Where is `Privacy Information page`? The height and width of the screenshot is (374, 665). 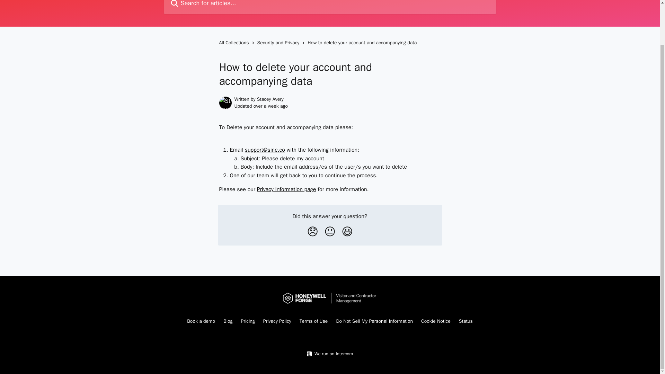 Privacy Information page is located at coordinates (286, 189).